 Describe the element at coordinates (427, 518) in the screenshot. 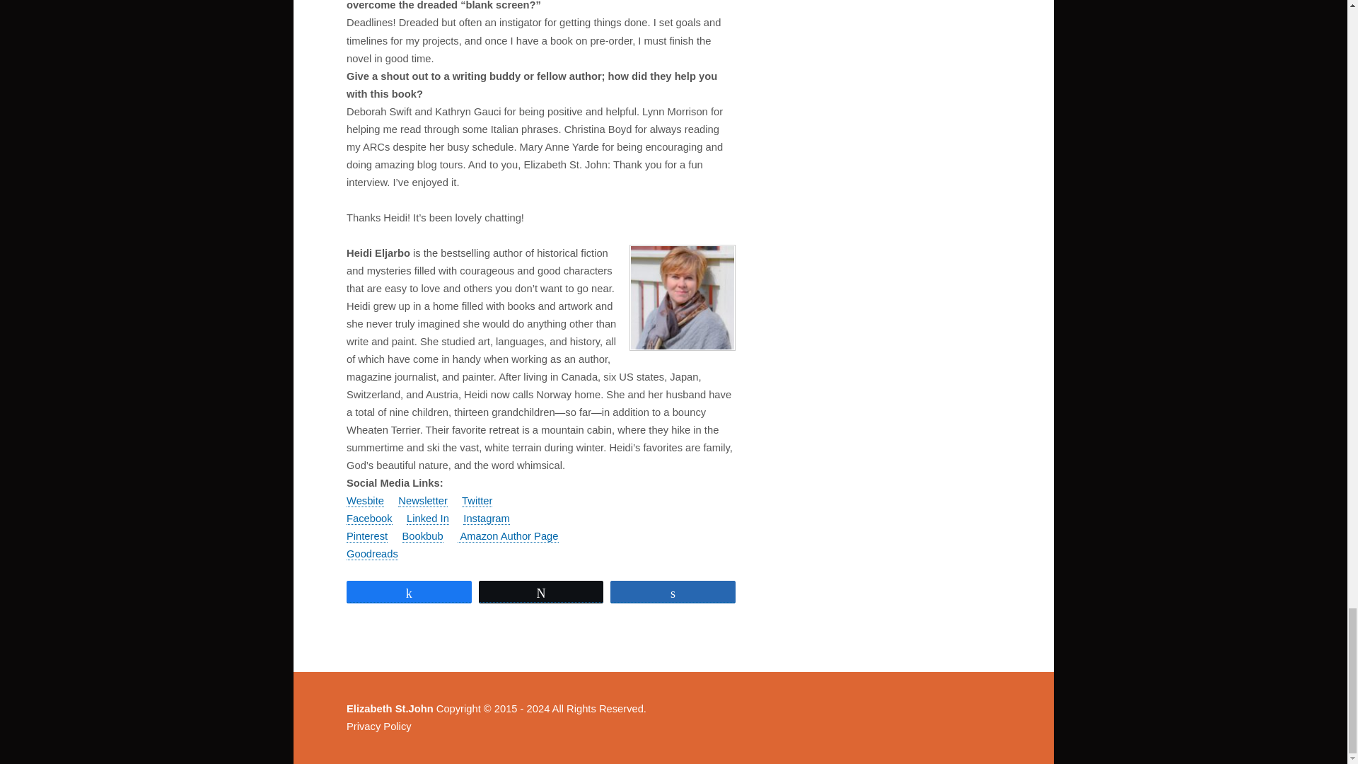

I see `Linked In` at that location.